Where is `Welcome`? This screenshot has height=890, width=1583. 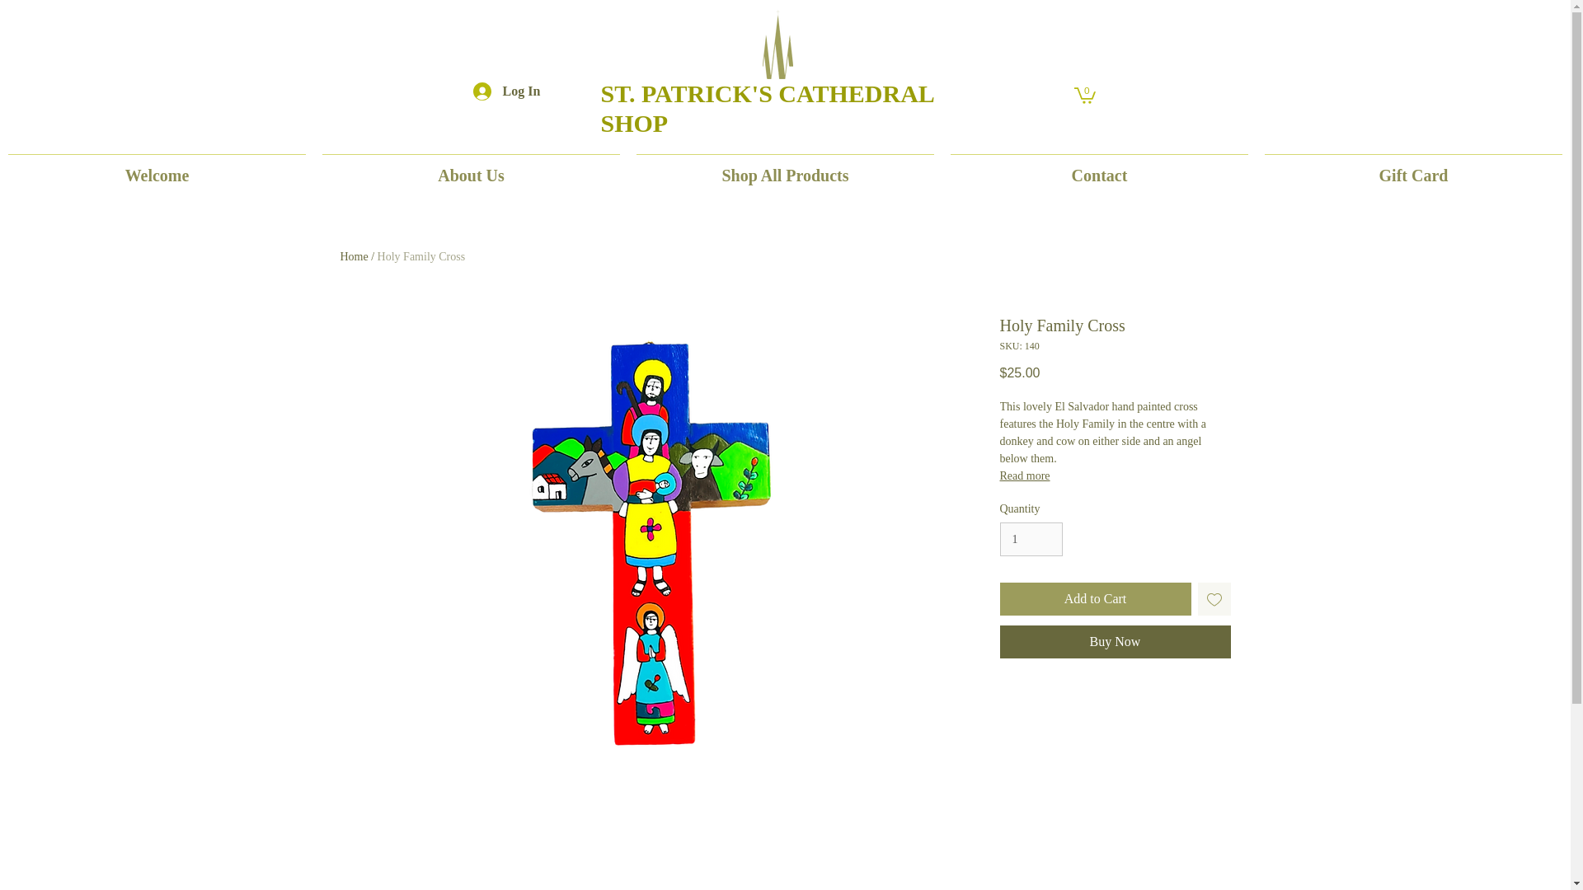 Welcome is located at coordinates (157, 168).